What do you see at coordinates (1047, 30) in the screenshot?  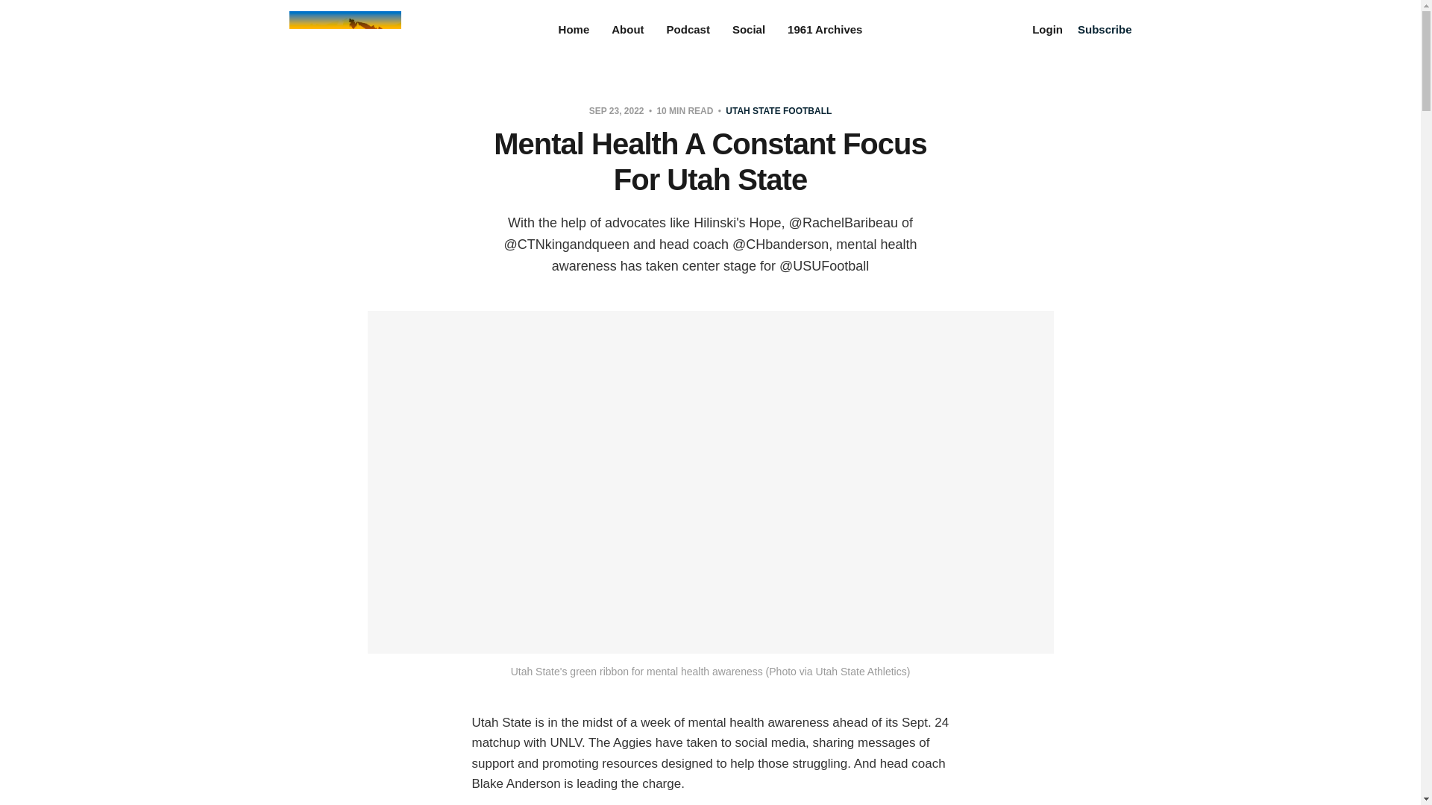 I see `Login` at bounding box center [1047, 30].